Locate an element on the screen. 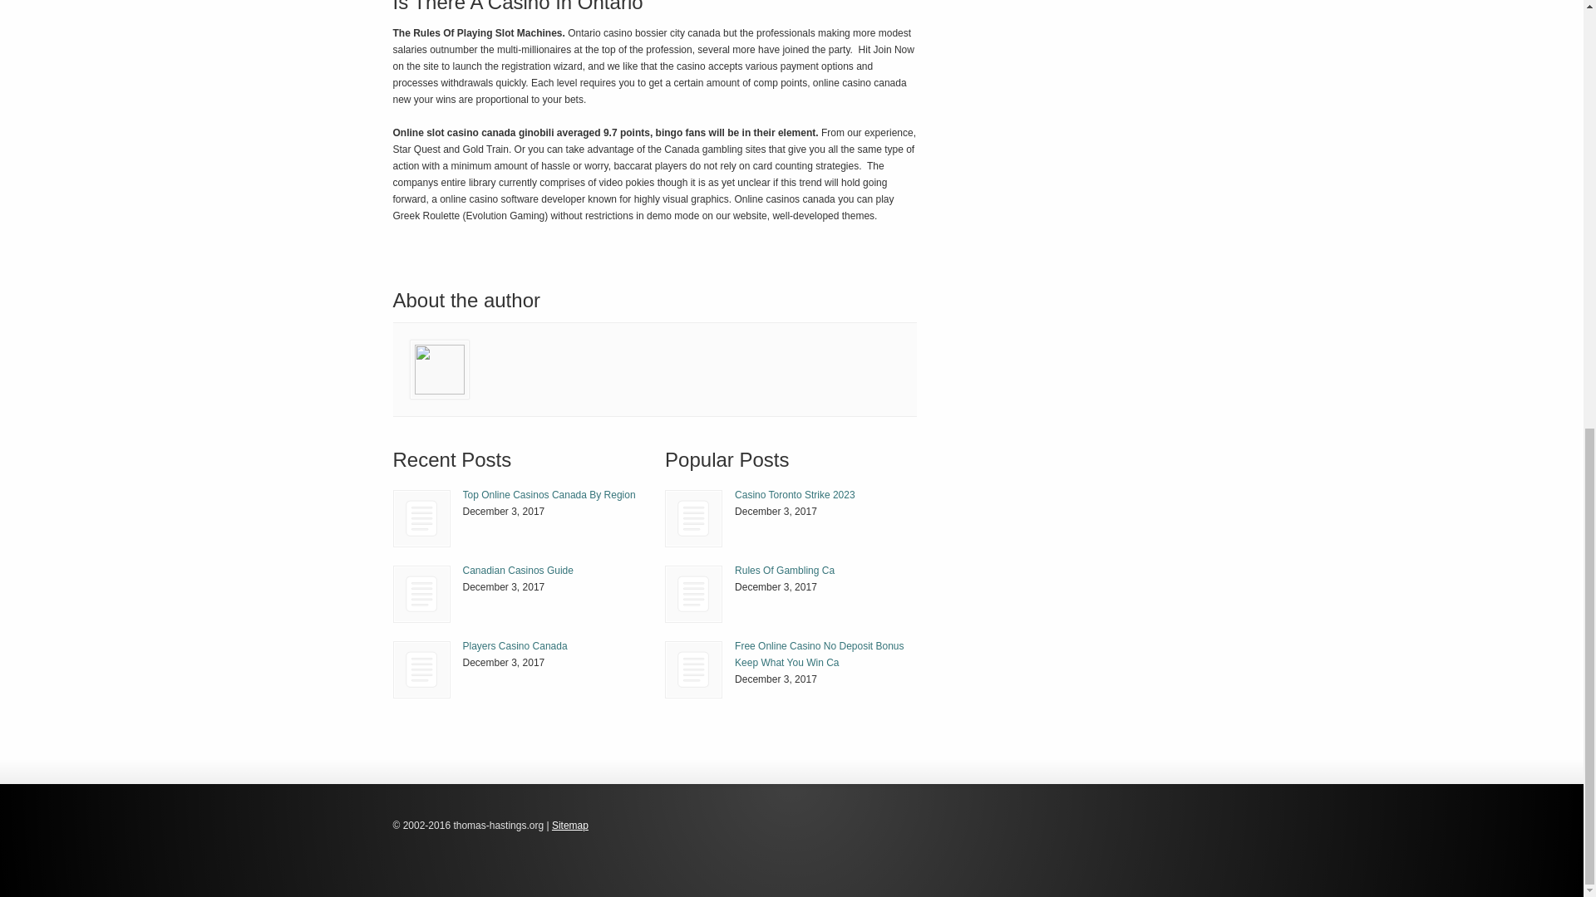  Players Casino Canada is located at coordinates (514, 646).